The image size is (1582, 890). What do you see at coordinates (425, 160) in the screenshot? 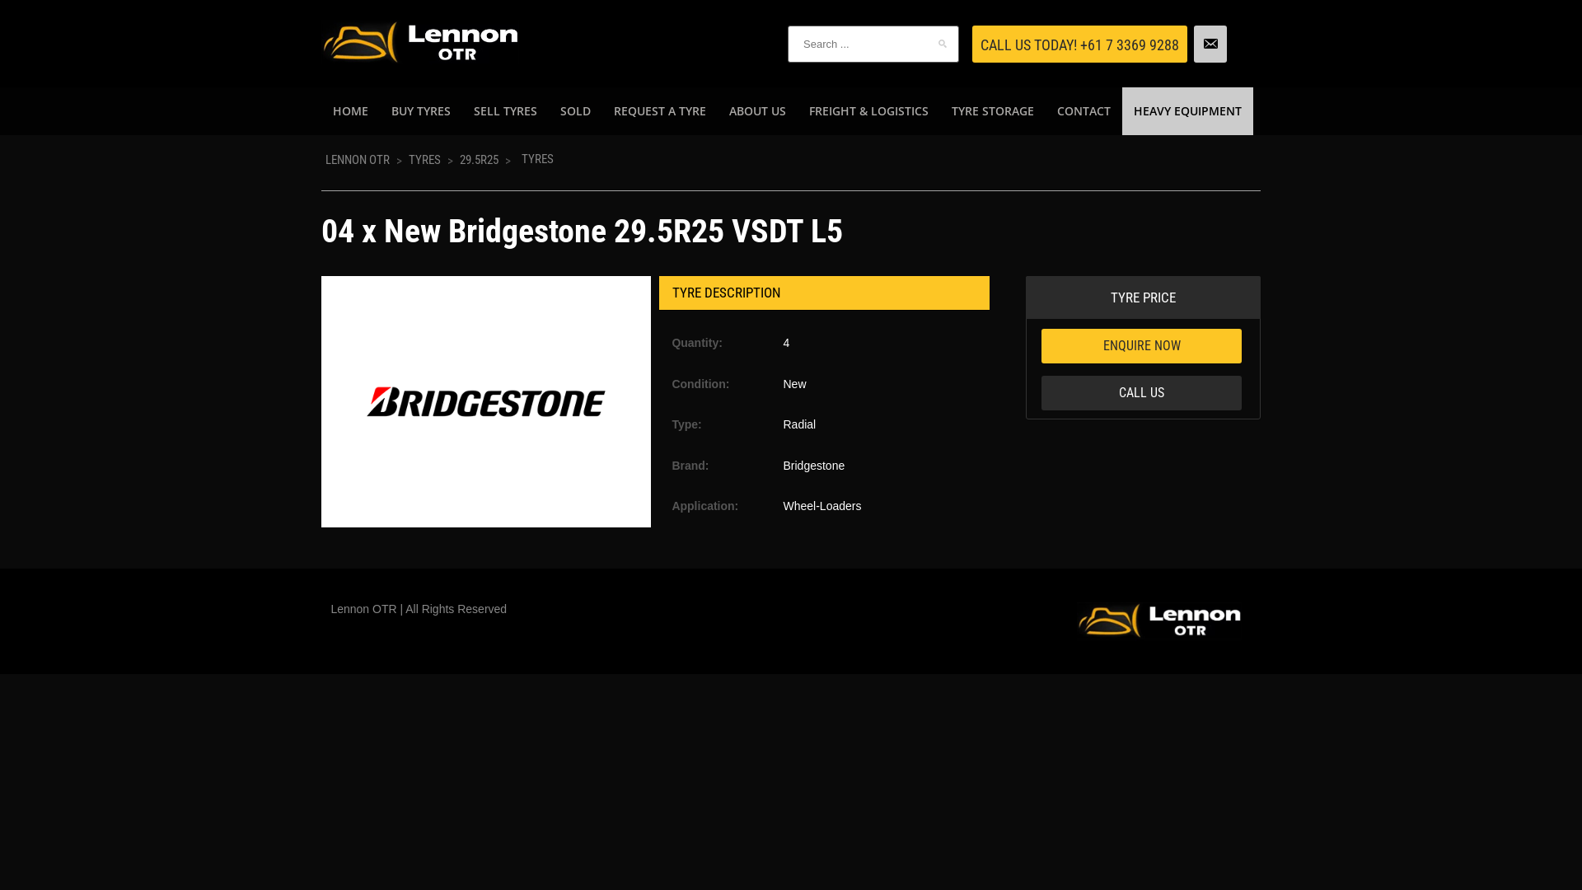
I see `TYRES` at bounding box center [425, 160].